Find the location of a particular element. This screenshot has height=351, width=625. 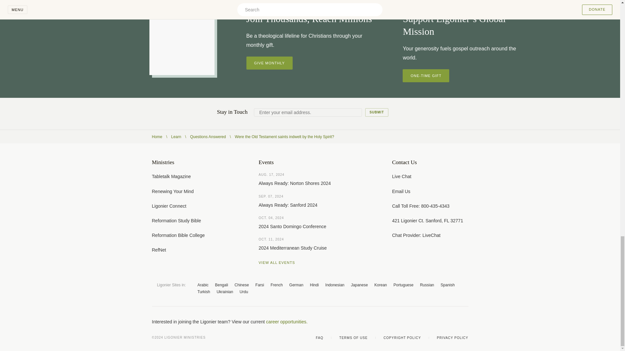

Linkedin is located at coordinates (465, 322).